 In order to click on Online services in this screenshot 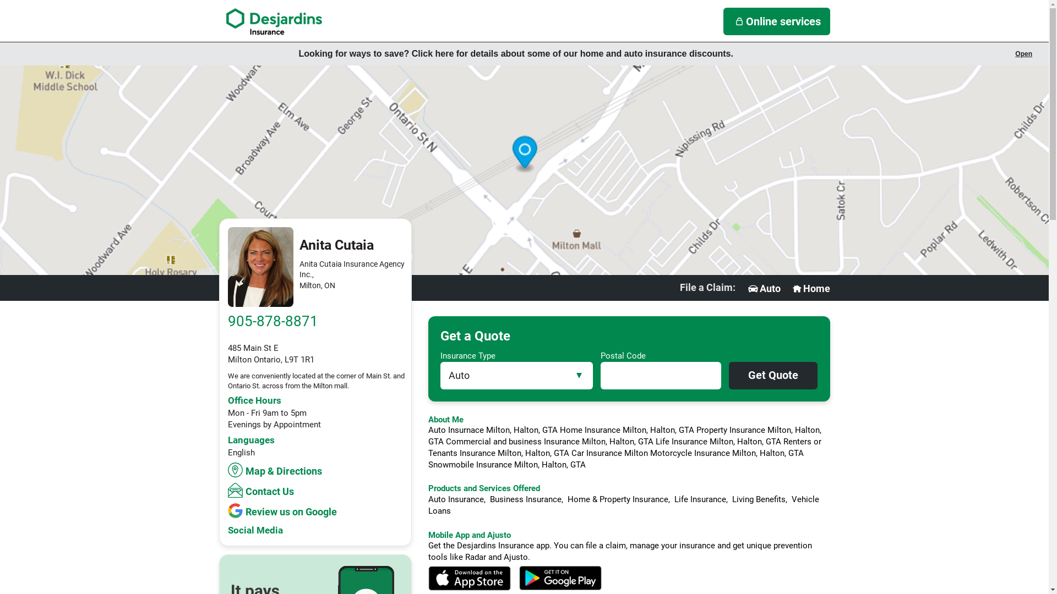, I will do `click(777, 21)`.